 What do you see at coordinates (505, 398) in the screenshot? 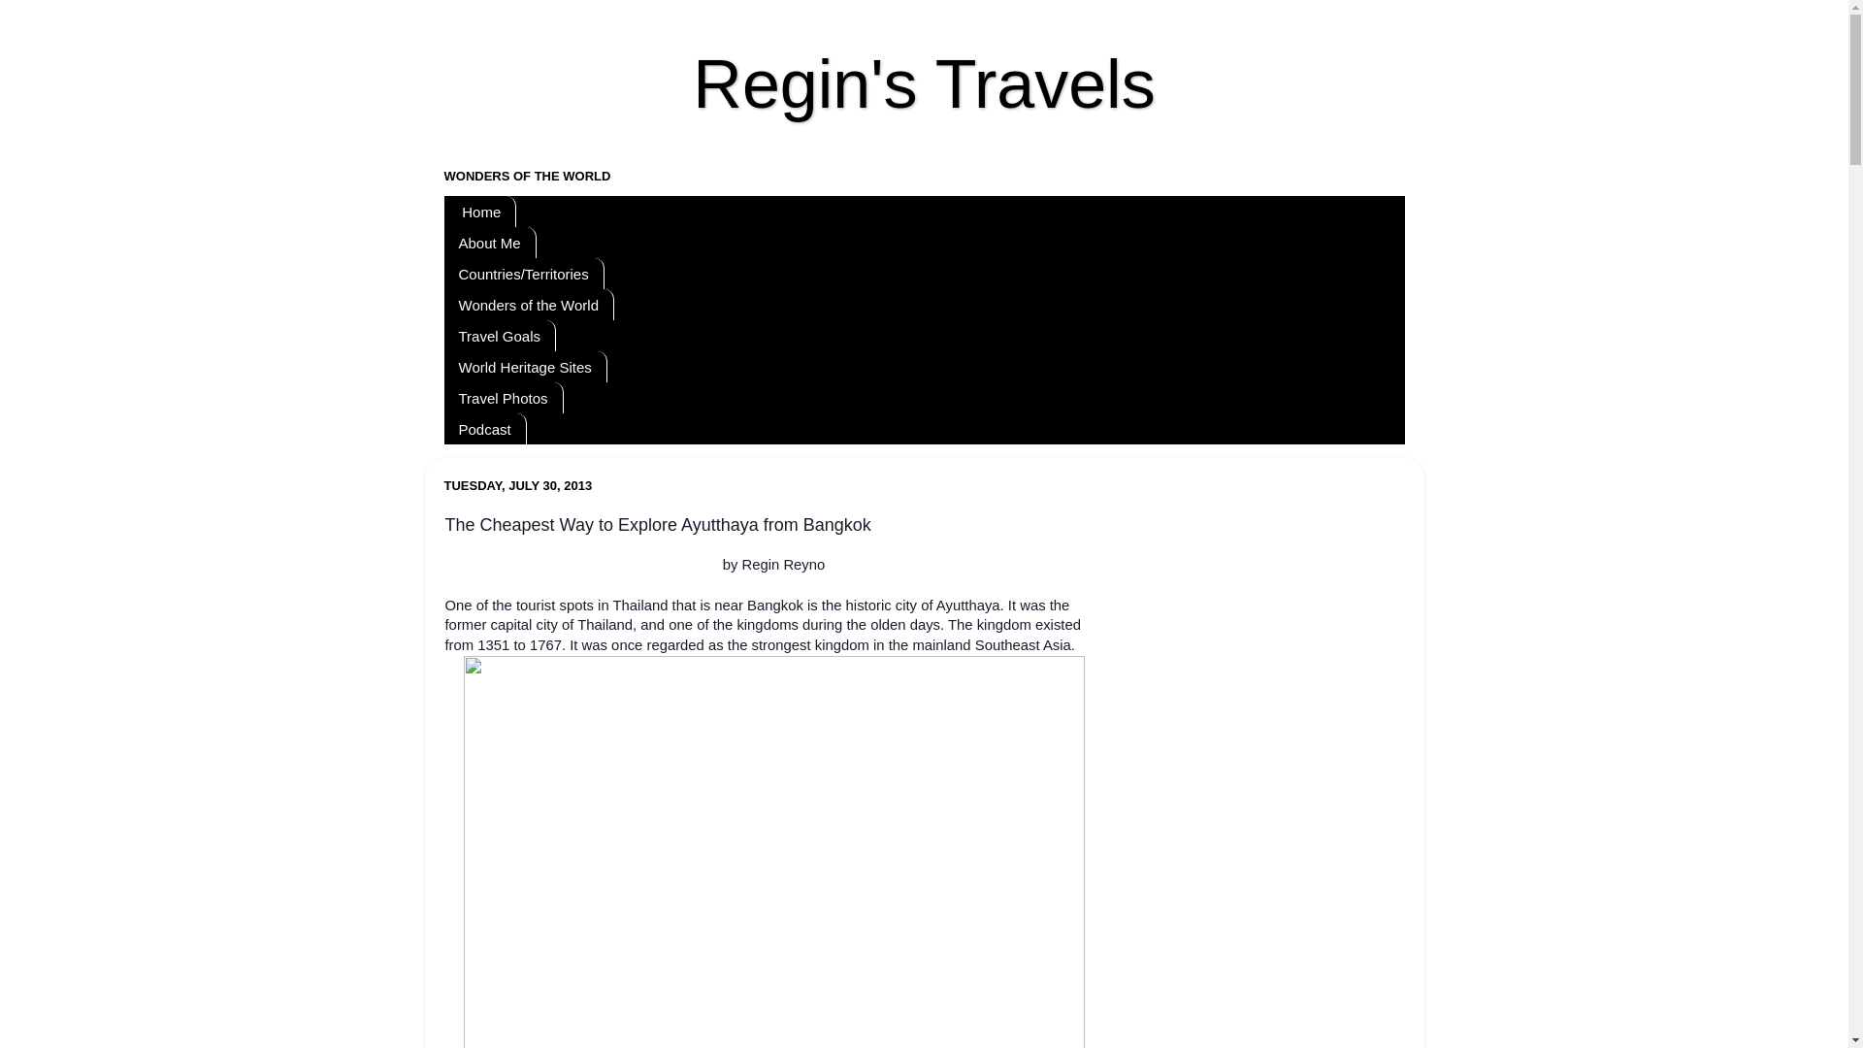
I see `Travel Photos` at bounding box center [505, 398].